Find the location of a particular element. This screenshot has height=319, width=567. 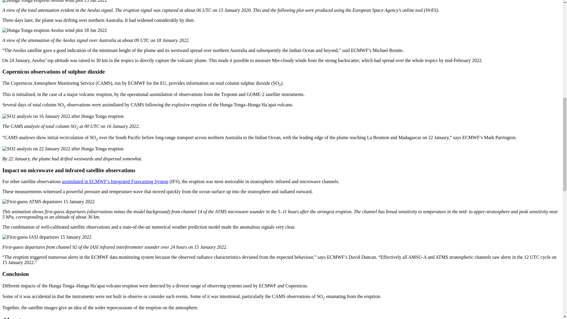

Hunga Tonga eruption Aeolus wind plot 18 Jan 2022 is located at coordinates (54, 30).